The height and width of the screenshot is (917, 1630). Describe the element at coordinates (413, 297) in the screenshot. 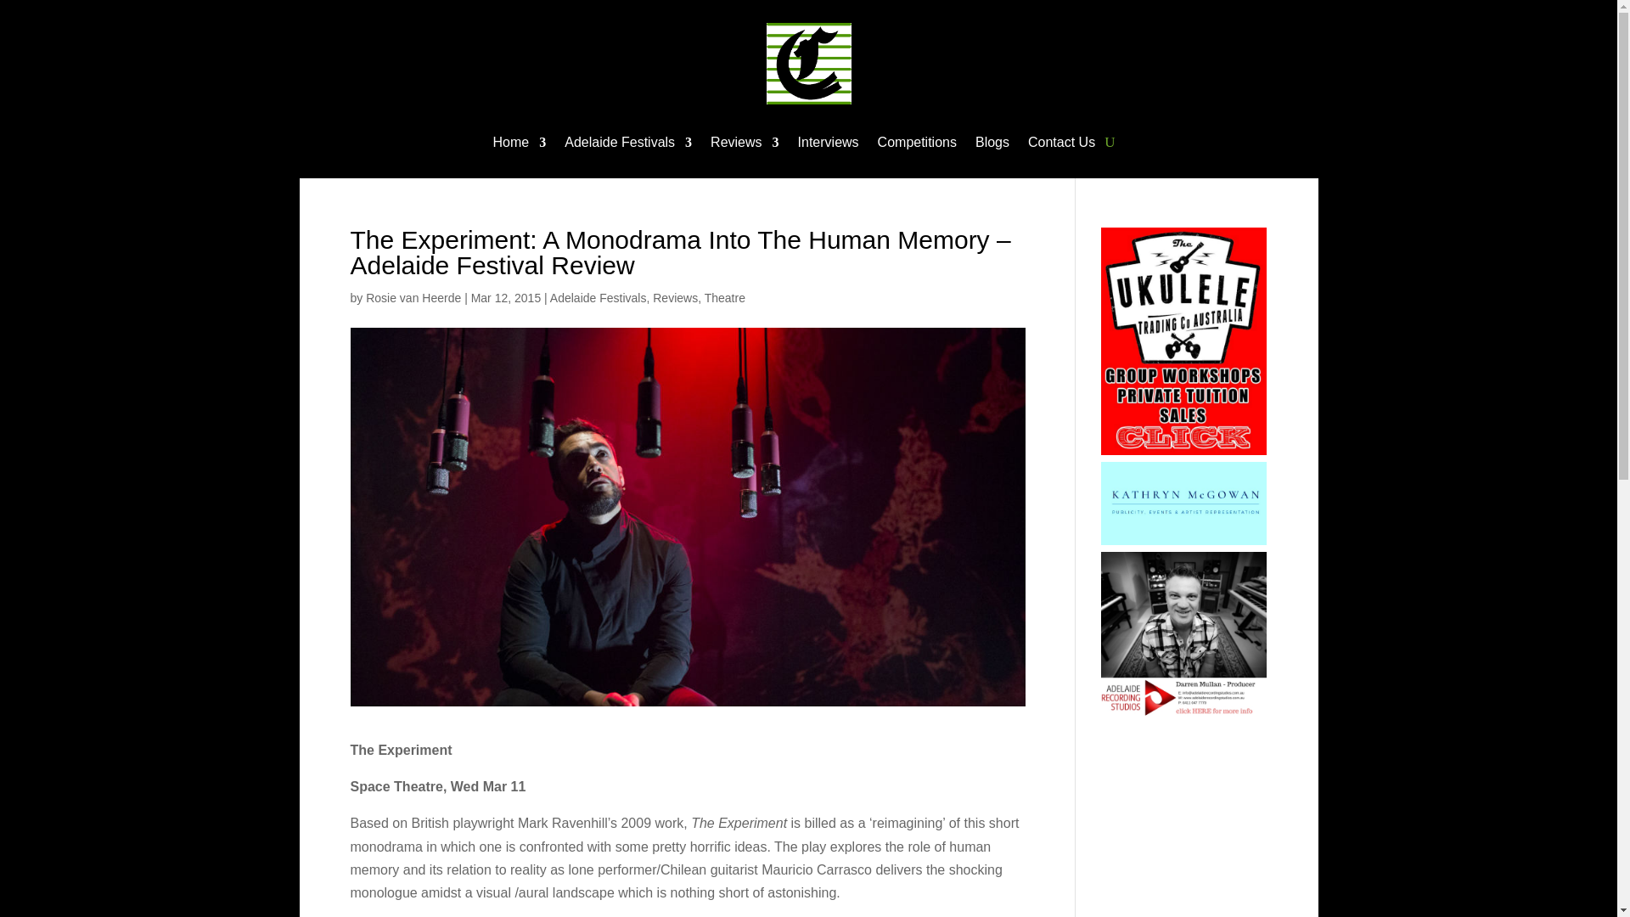

I see `Posts by Rosie van Heerde` at that location.